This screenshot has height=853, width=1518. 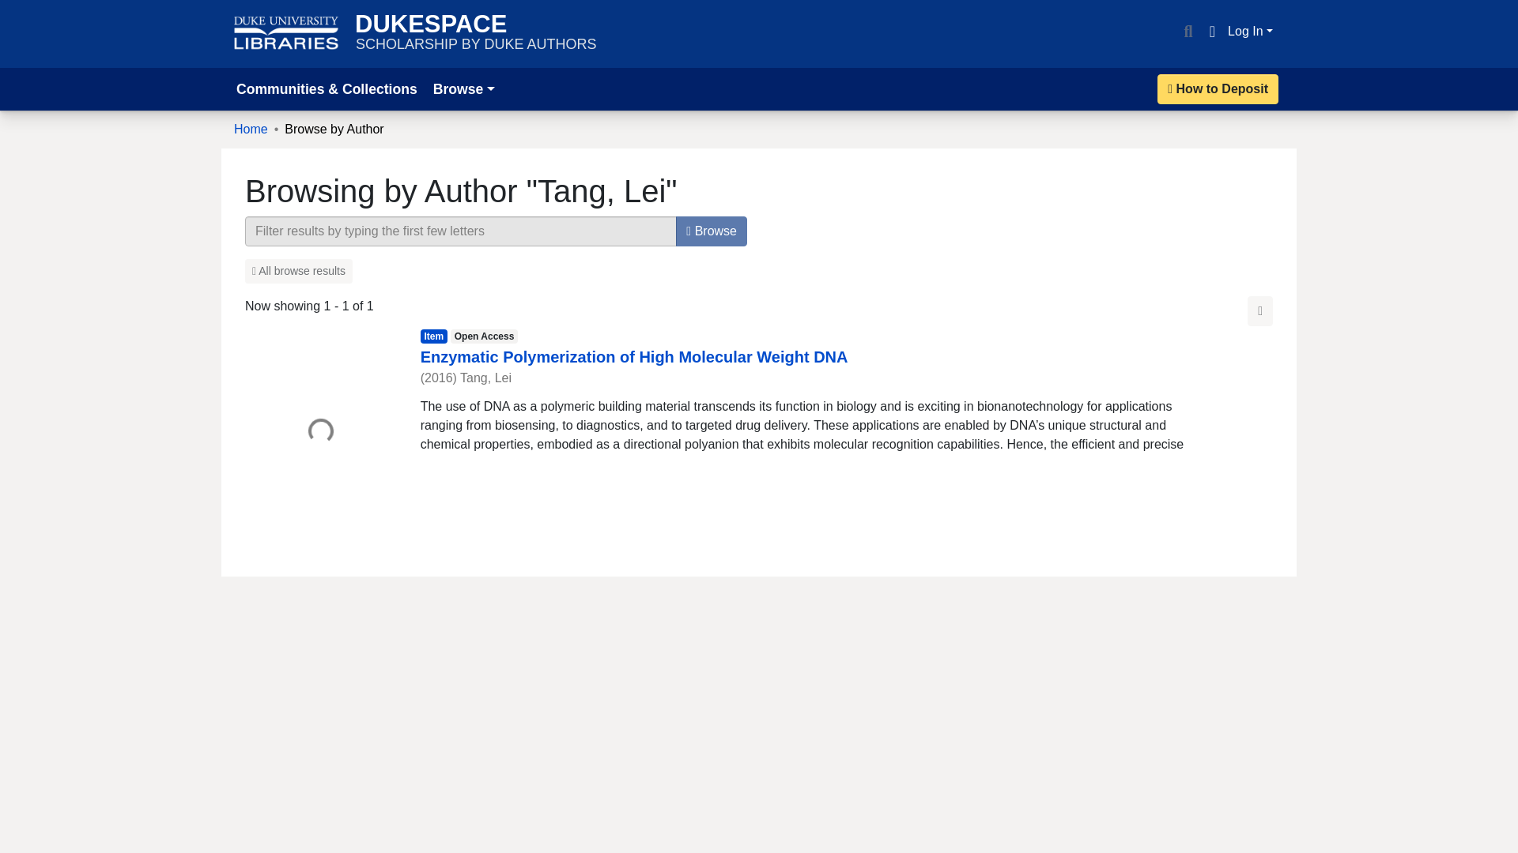 I want to click on How to Deposit, so click(x=476, y=33).